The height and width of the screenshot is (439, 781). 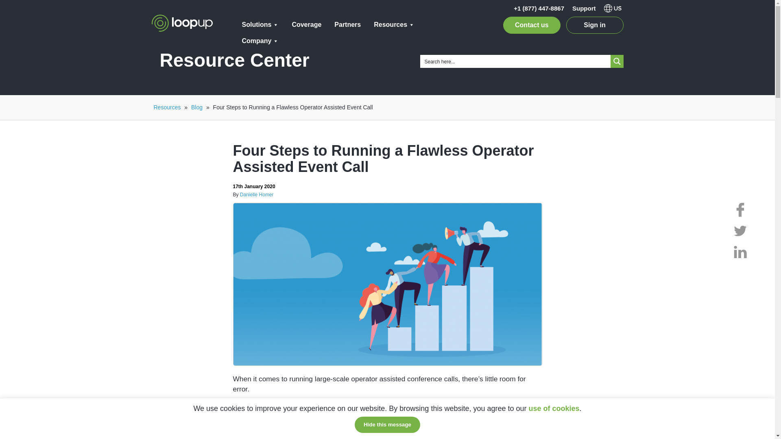 I want to click on Sign in, so click(x=595, y=25).